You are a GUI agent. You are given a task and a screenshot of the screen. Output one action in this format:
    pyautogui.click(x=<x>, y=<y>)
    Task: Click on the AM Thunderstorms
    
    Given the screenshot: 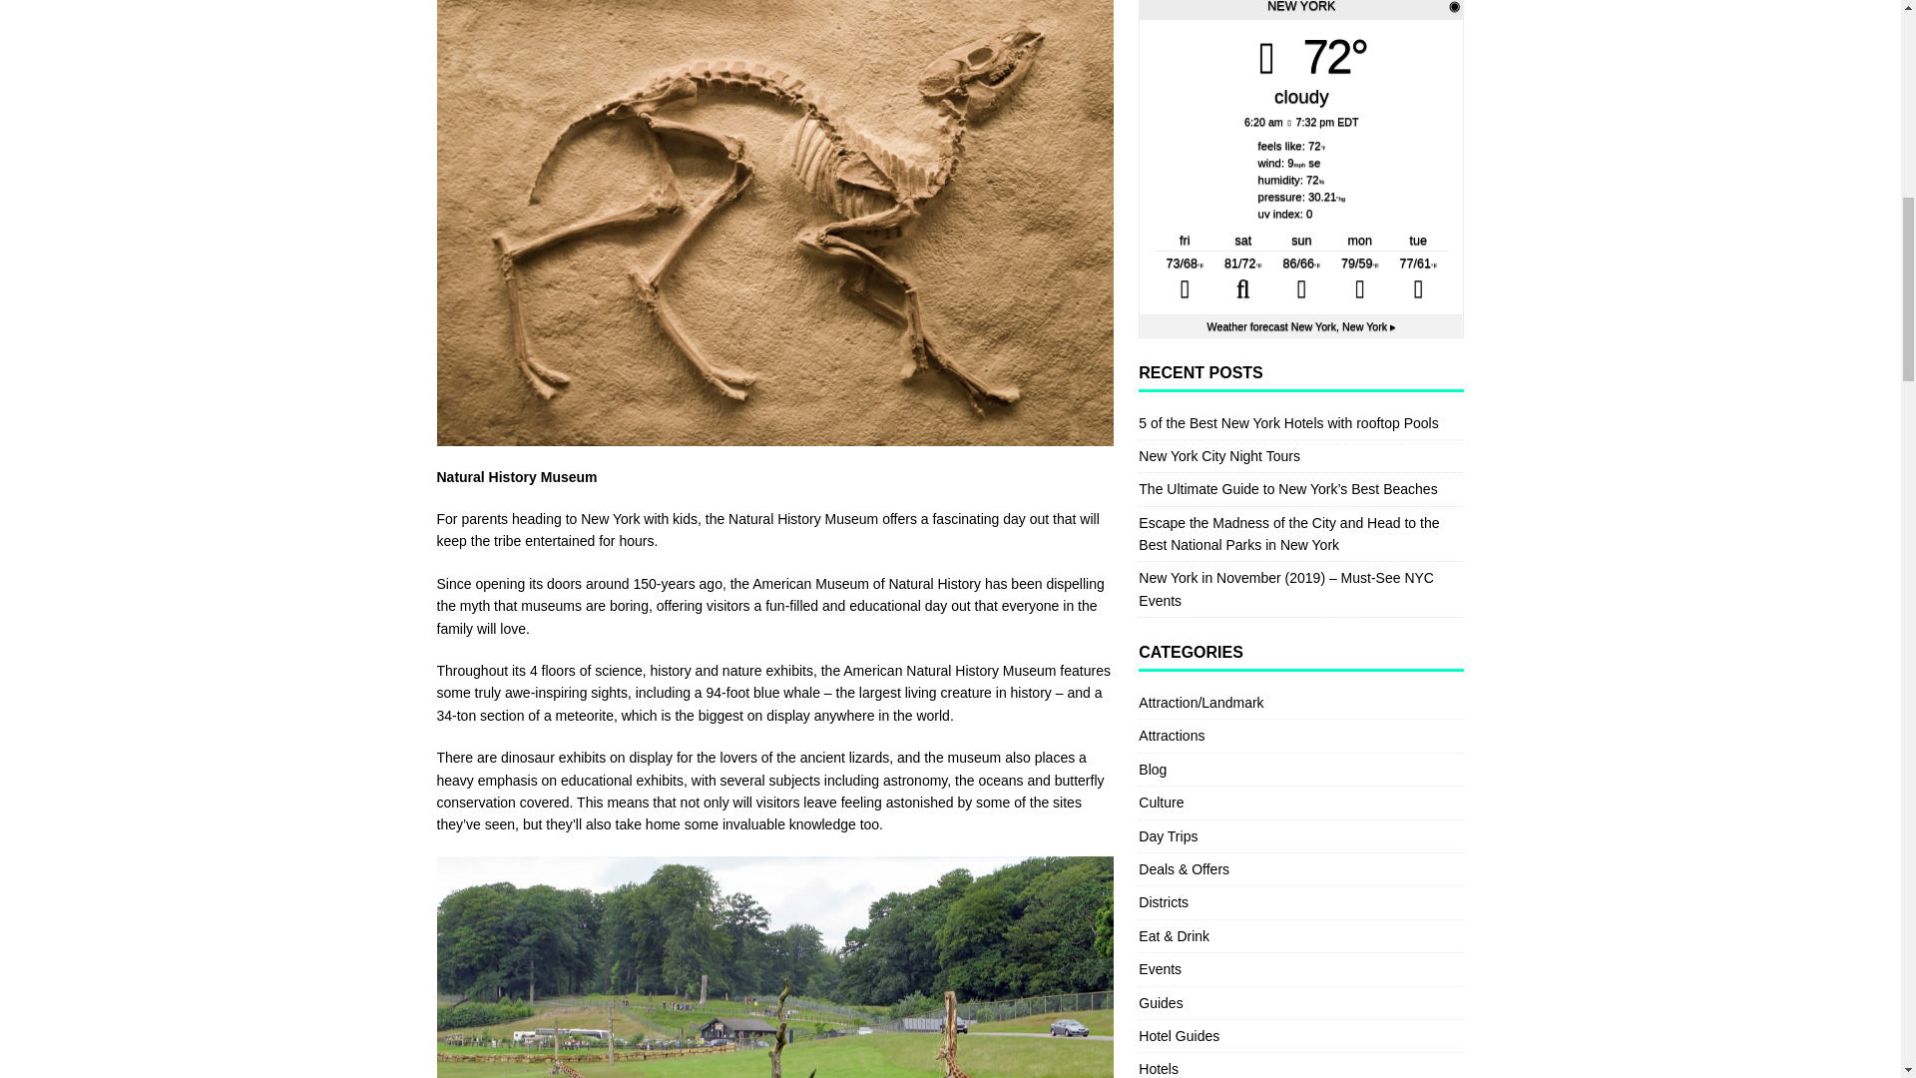 What is the action you would take?
    pyautogui.click(x=1301, y=279)
    